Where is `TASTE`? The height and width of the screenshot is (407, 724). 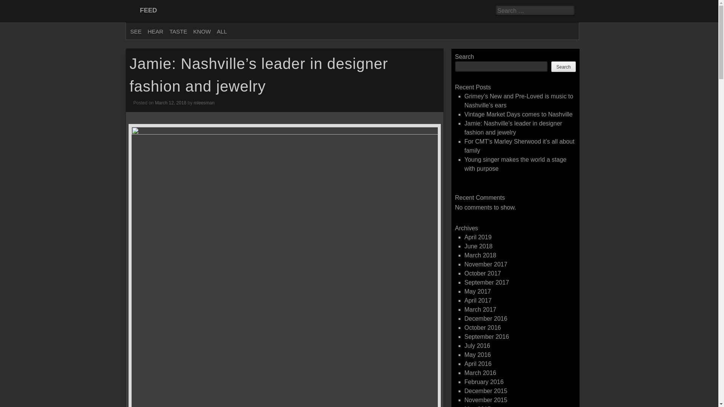 TASTE is located at coordinates (178, 32).